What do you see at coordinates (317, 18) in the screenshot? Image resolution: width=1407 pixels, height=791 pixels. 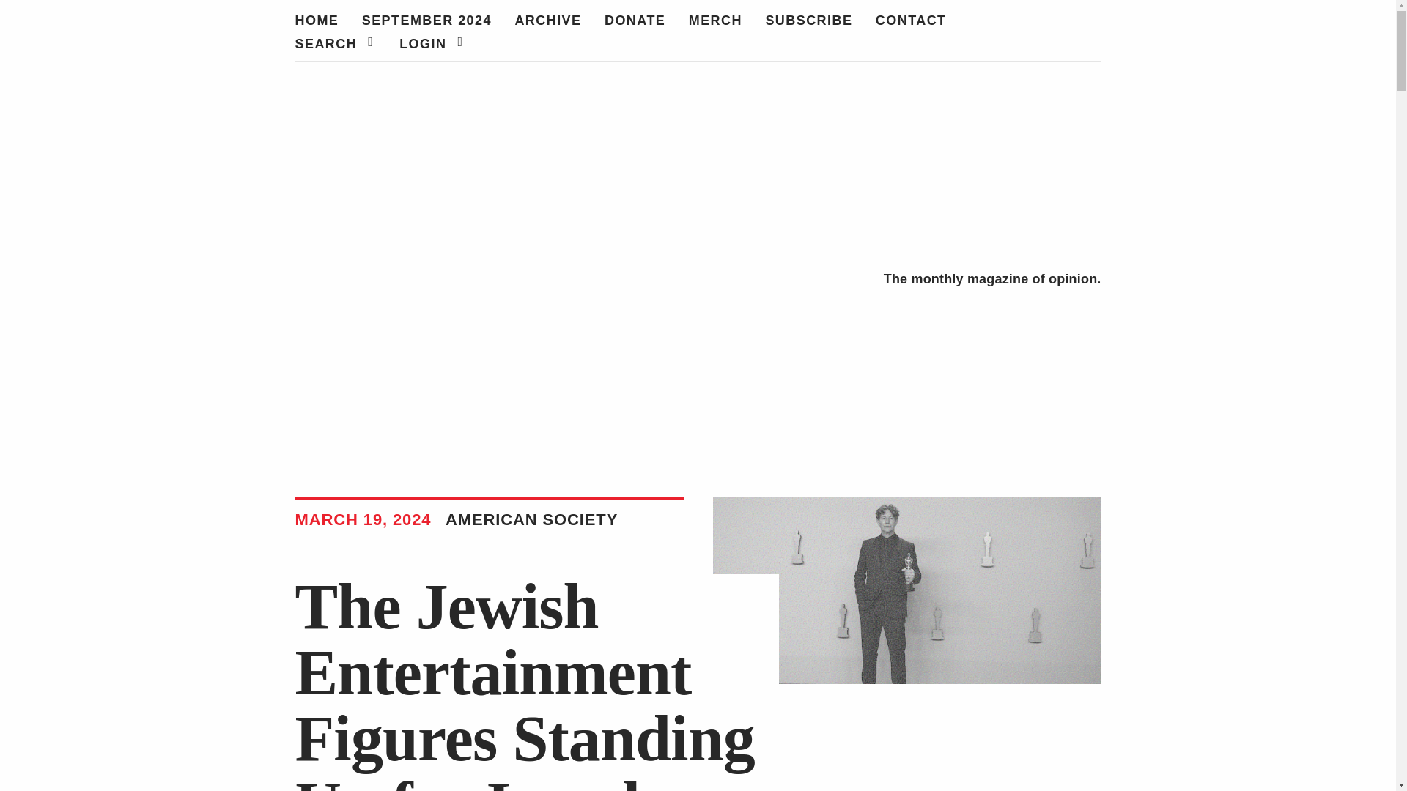 I see `HOME` at bounding box center [317, 18].